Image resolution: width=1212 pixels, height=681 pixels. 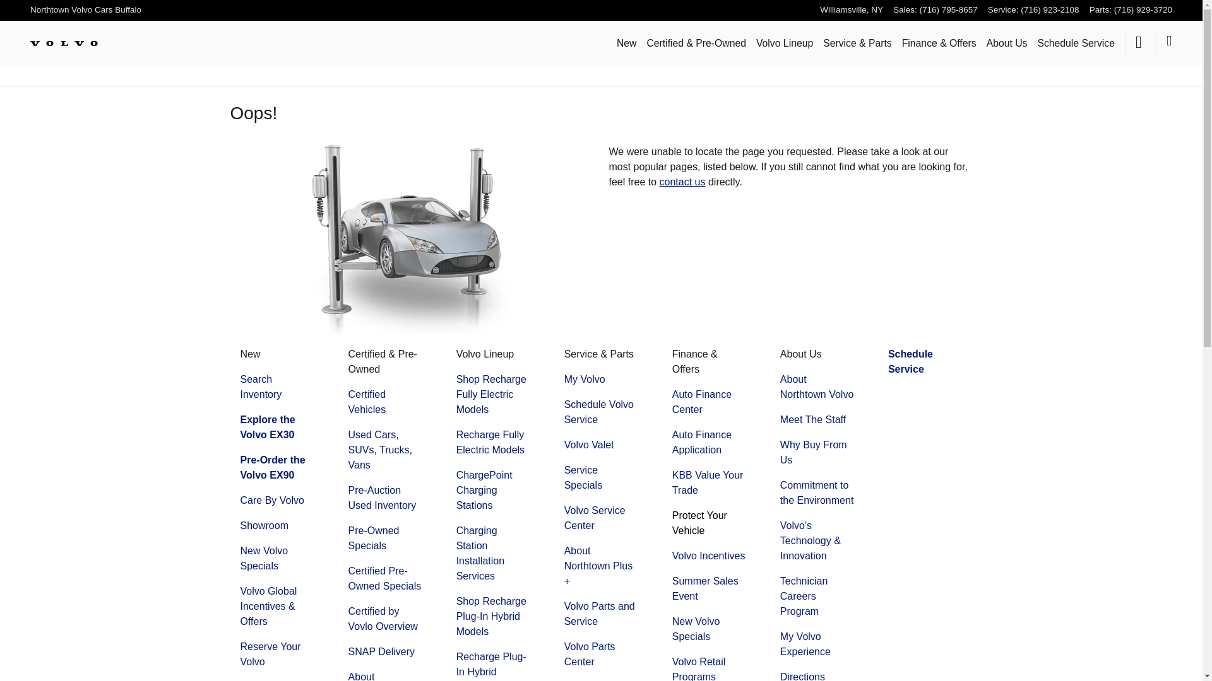 I want to click on Northtown Volvo Cars Buffalo, so click(x=86, y=9).